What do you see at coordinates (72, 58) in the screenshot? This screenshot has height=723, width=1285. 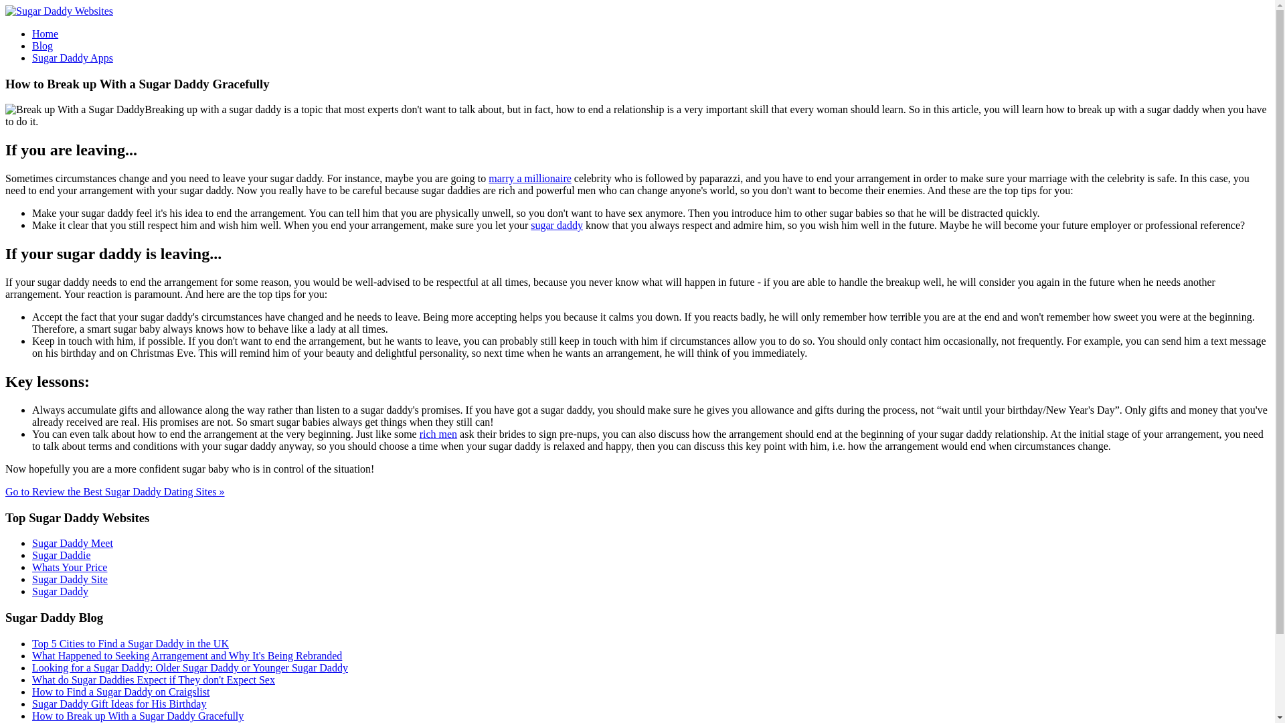 I see `Sugar Daddy Apps` at bounding box center [72, 58].